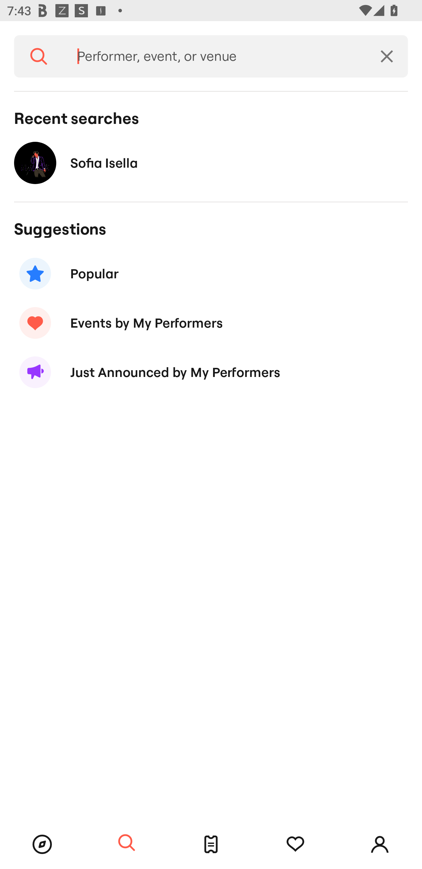 Image resolution: width=422 pixels, height=869 pixels. I want to click on Popular, so click(211, 273).